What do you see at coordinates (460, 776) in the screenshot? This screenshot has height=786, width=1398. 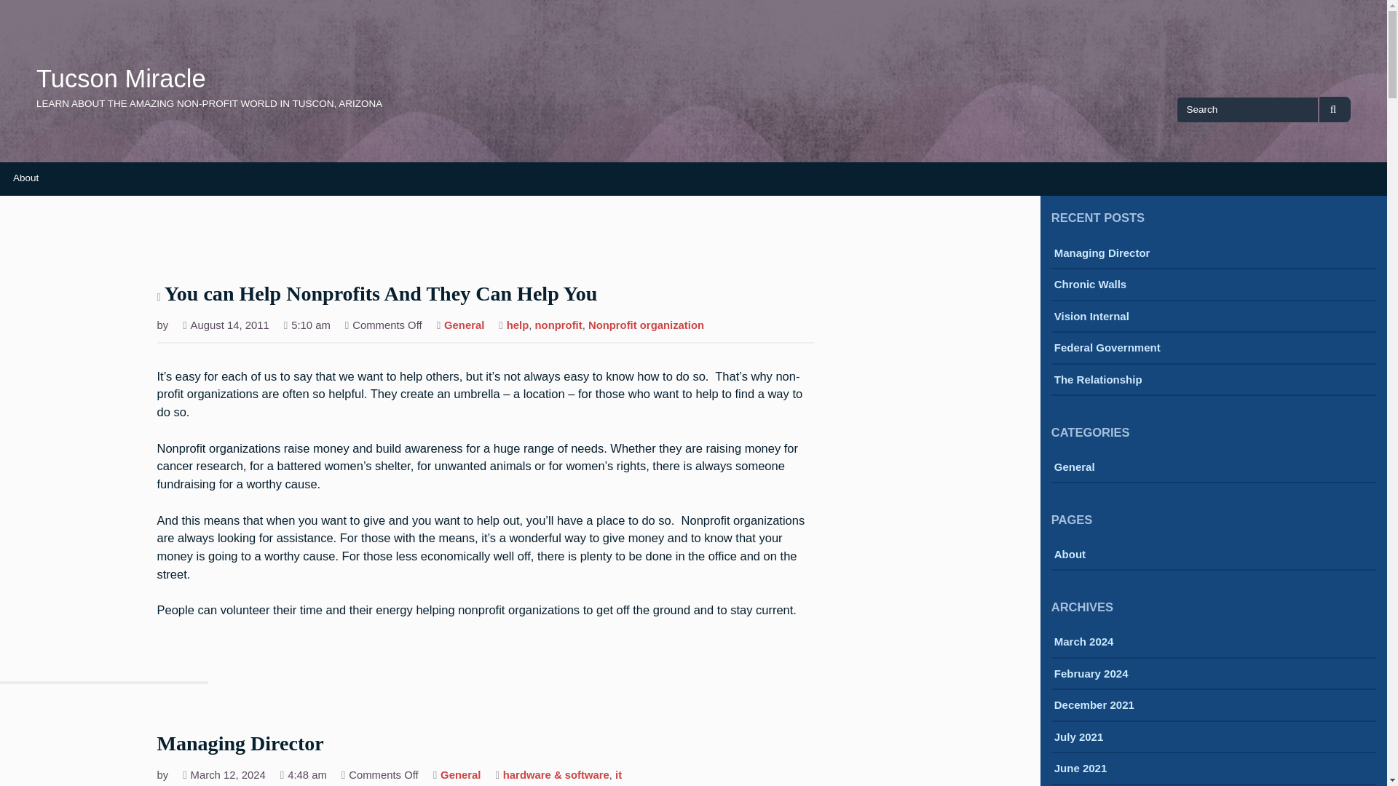 I see `General` at bounding box center [460, 776].